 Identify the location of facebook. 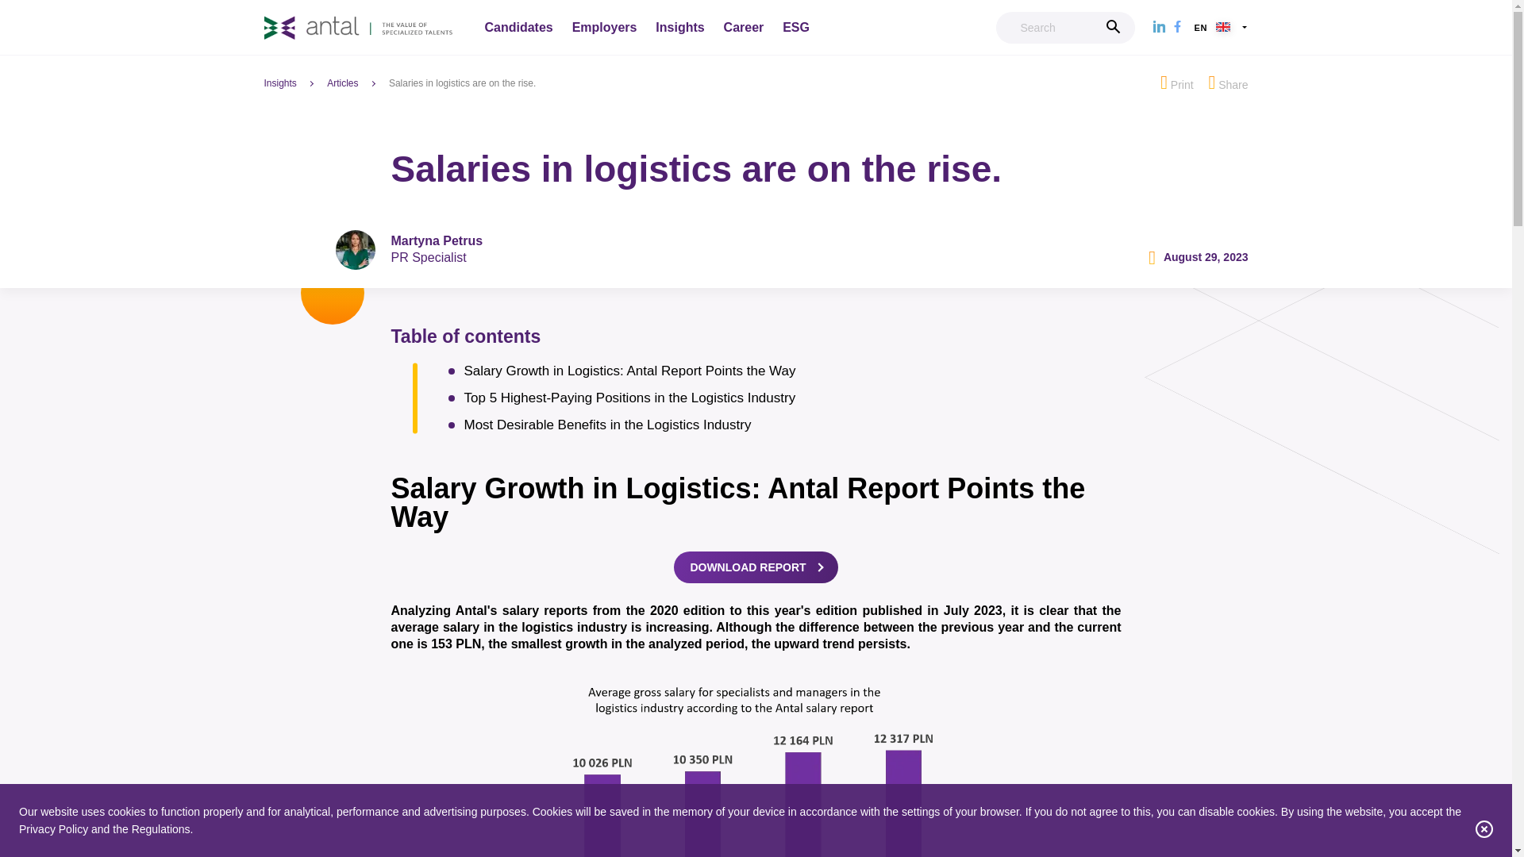
(1178, 27).